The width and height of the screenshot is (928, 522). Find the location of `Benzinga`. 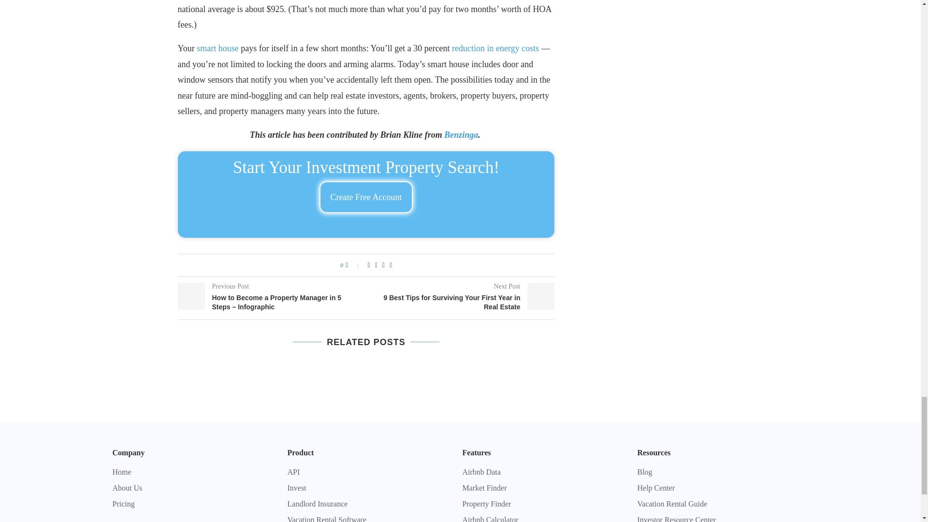

Benzinga is located at coordinates (461, 134).